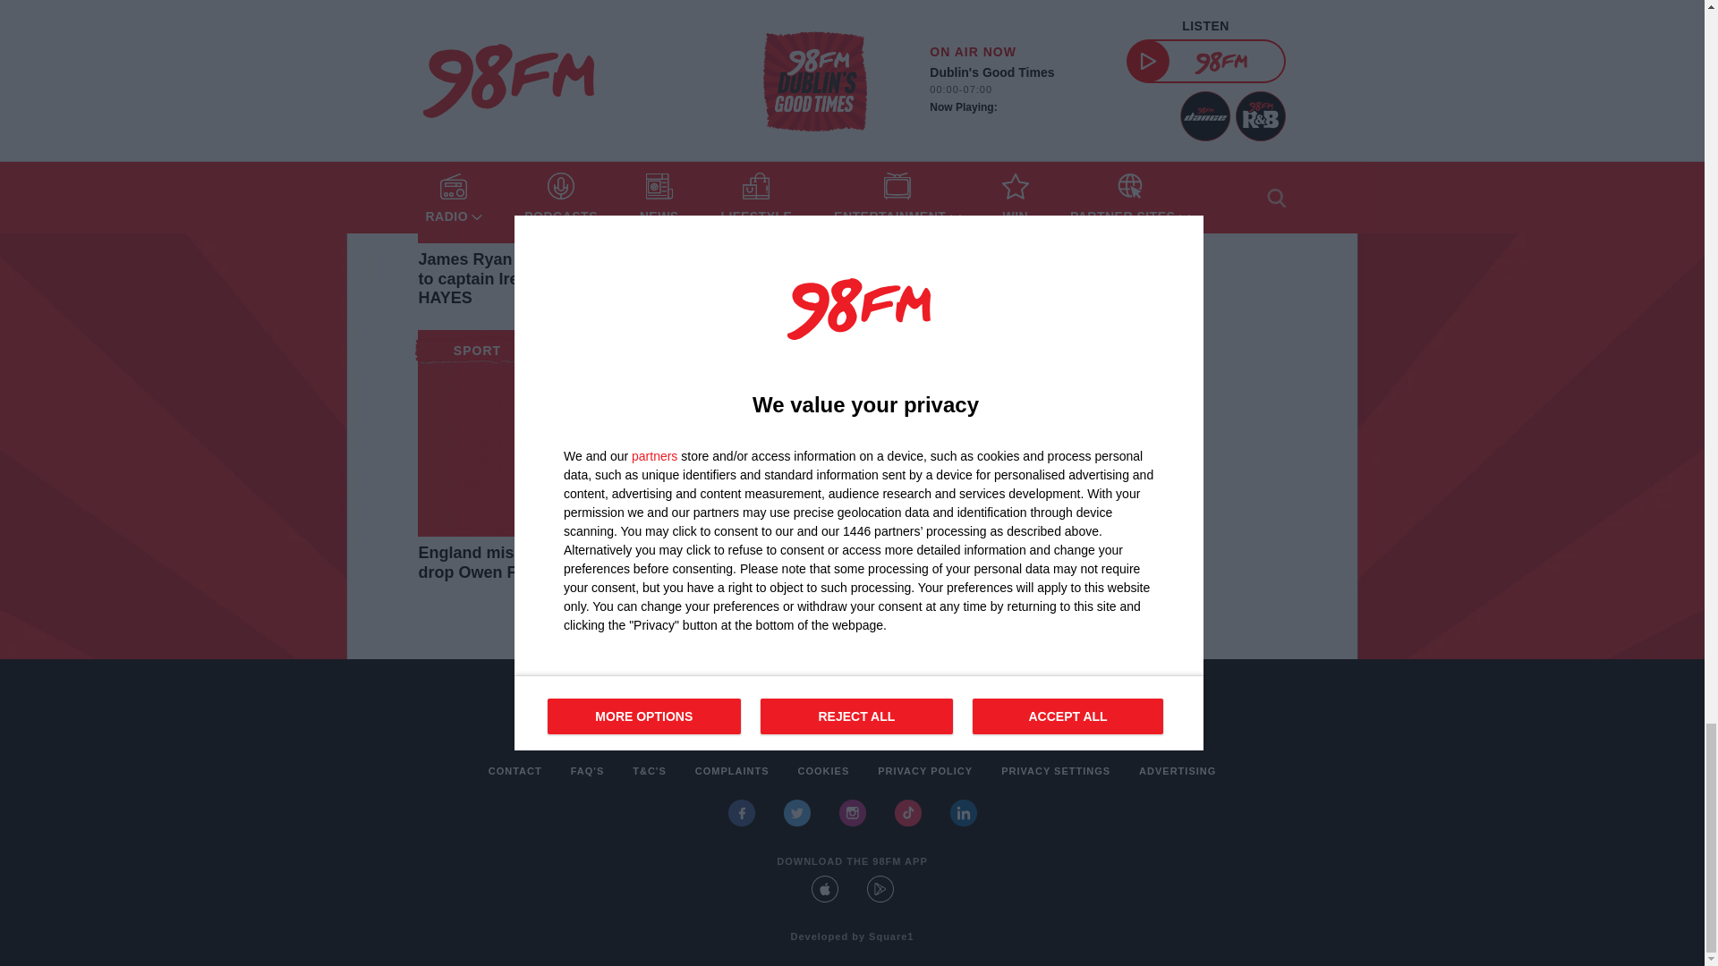 The image size is (1718, 966). I want to click on FAQ's, so click(587, 771).